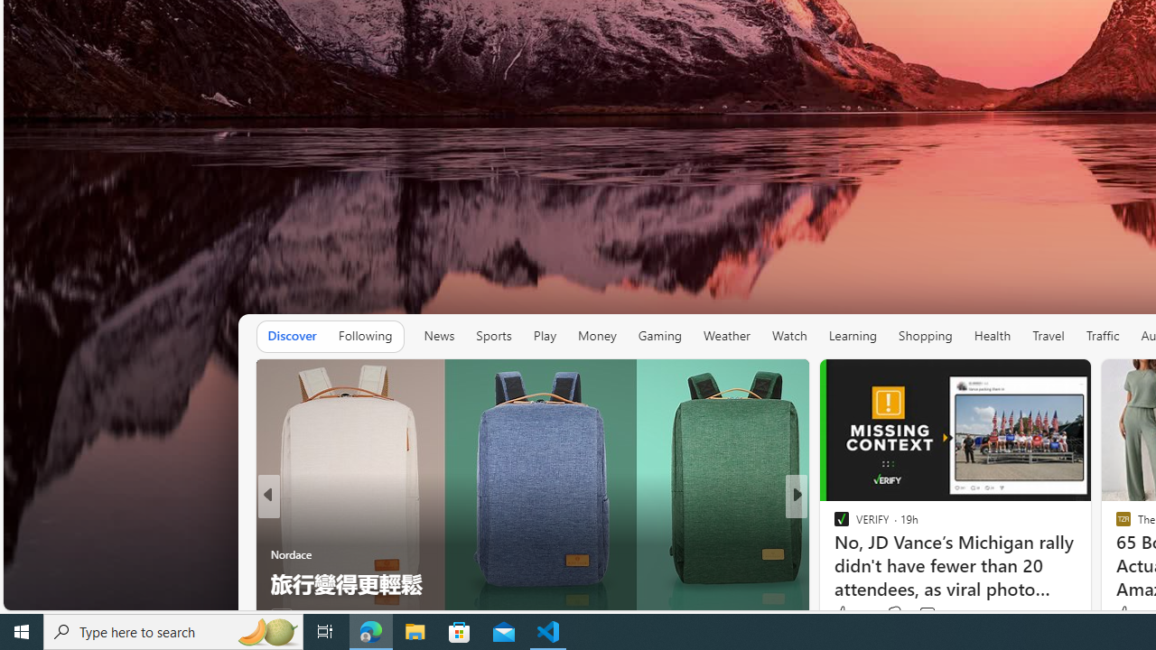 Image resolution: width=1156 pixels, height=650 pixels. What do you see at coordinates (545, 336) in the screenshot?
I see `Play` at bounding box center [545, 336].